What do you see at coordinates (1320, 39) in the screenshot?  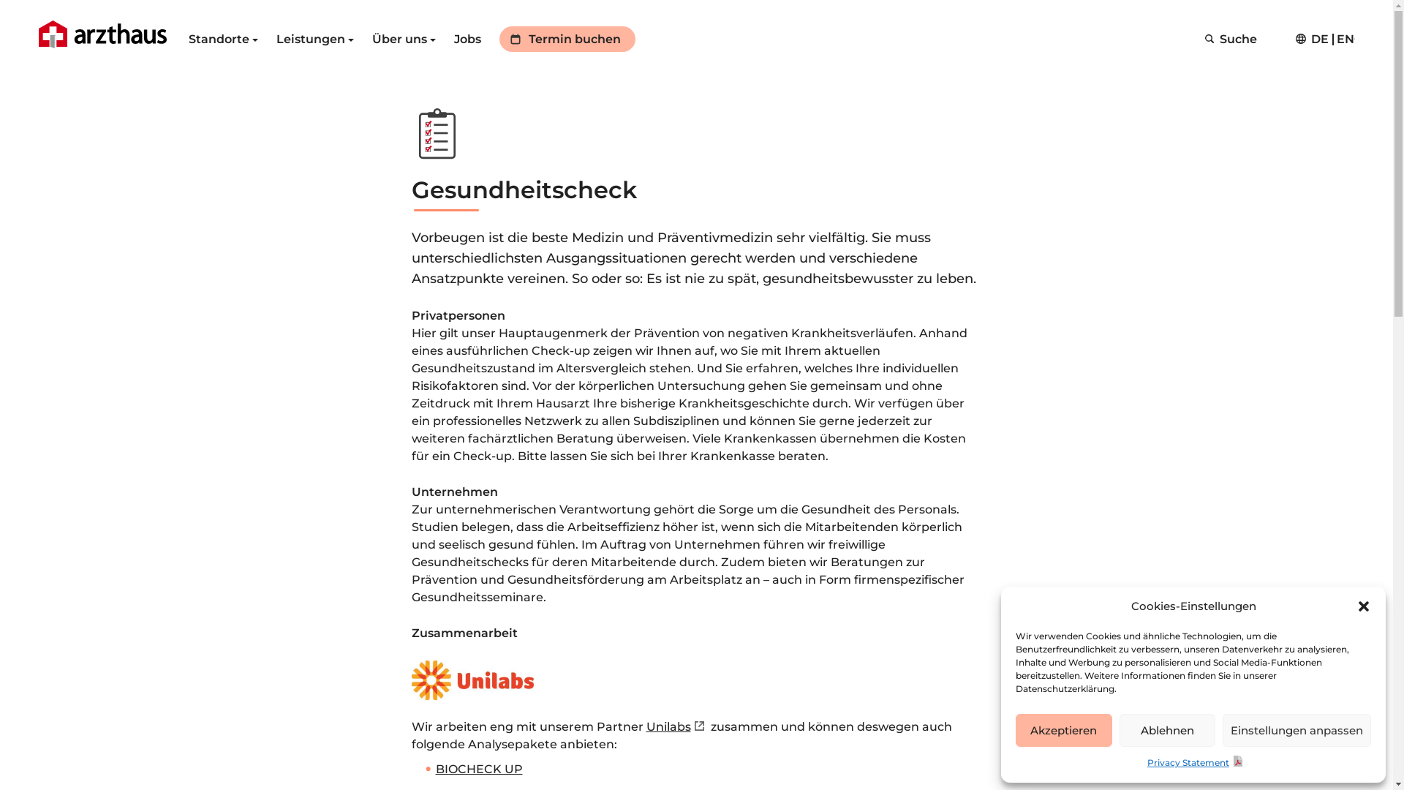 I see `DEUTSCH` at bounding box center [1320, 39].